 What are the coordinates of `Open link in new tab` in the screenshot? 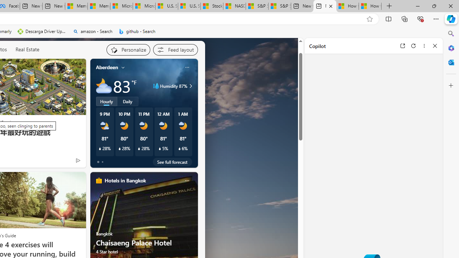 It's located at (402, 46).